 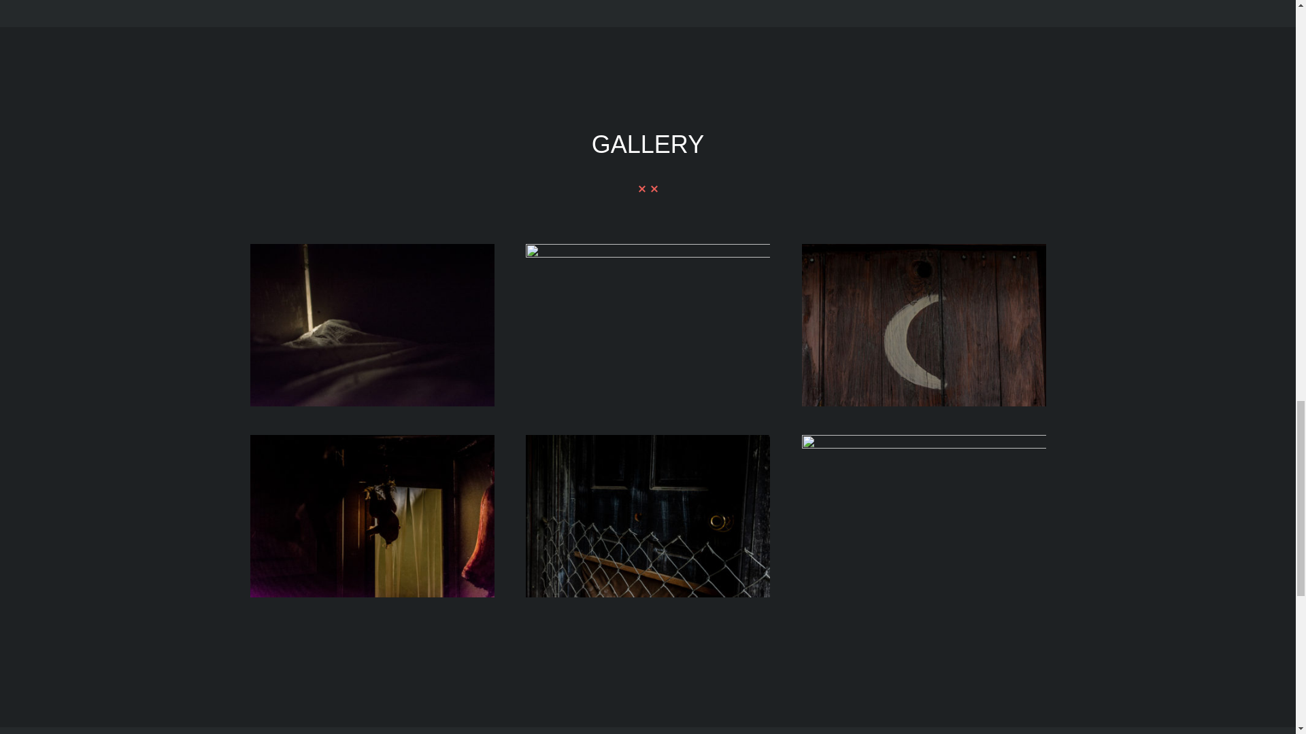 What do you see at coordinates (373, 440) in the screenshot?
I see `slaughter-house` at bounding box center [373, 440].